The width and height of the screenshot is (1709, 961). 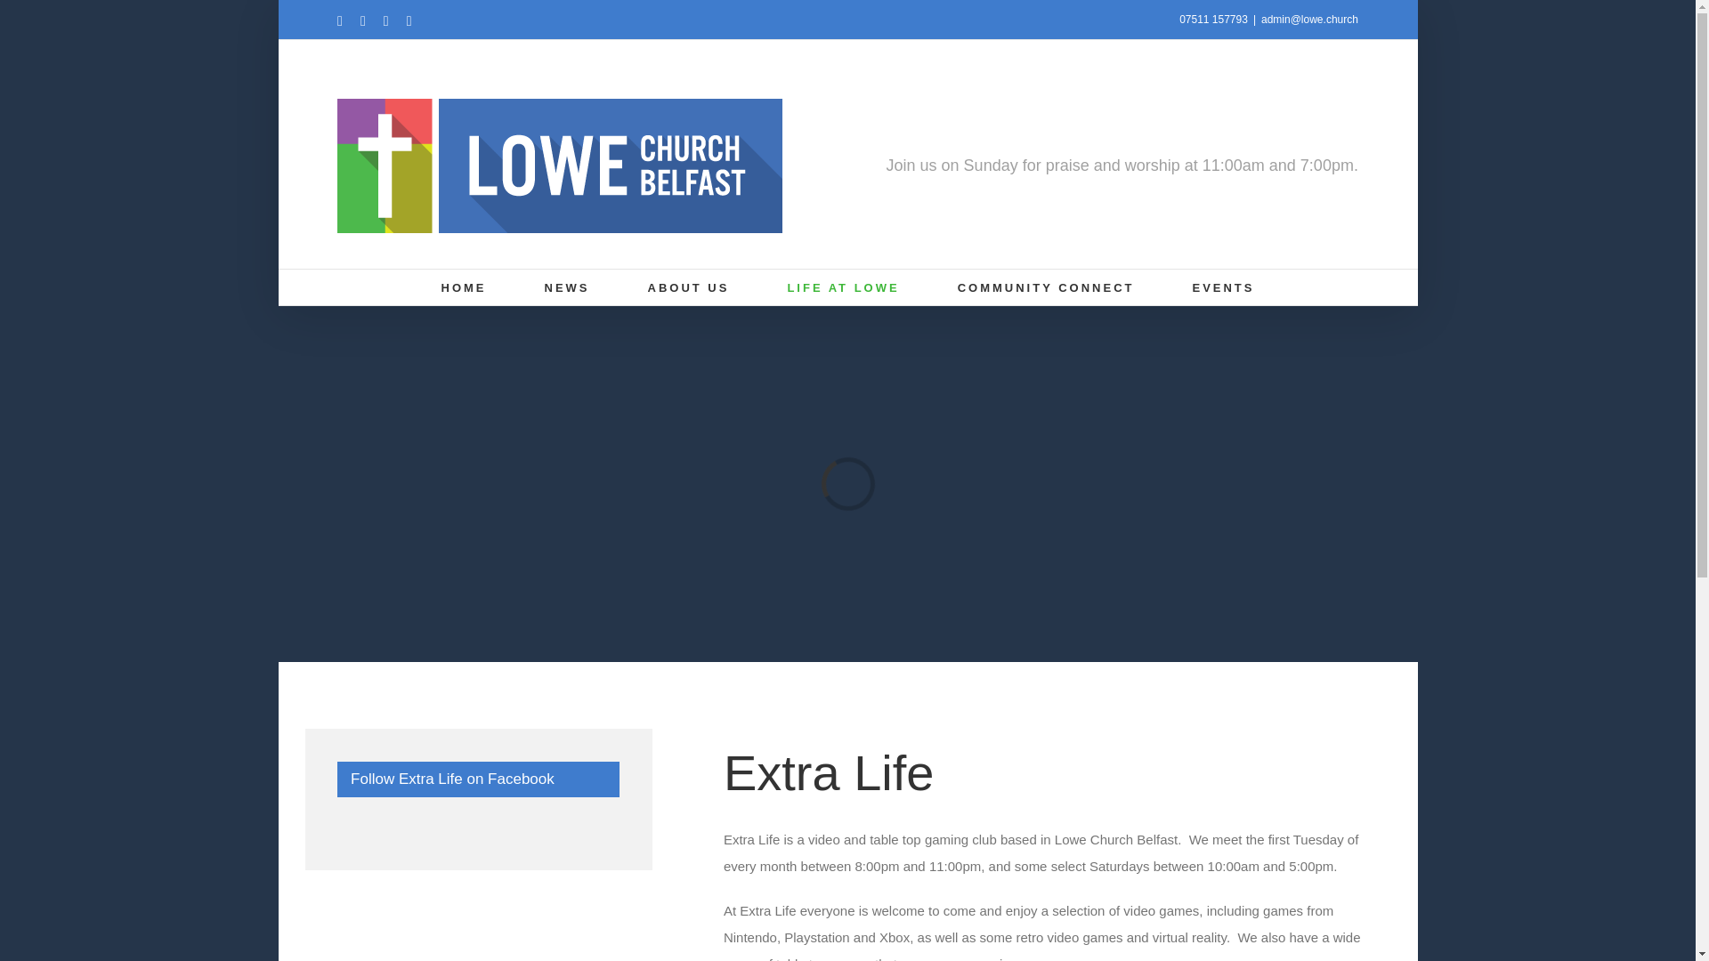 What do you see at coordinates (688, 287) in the screenshot?
I see `ABOUT US` at bounding box center [688, 287].